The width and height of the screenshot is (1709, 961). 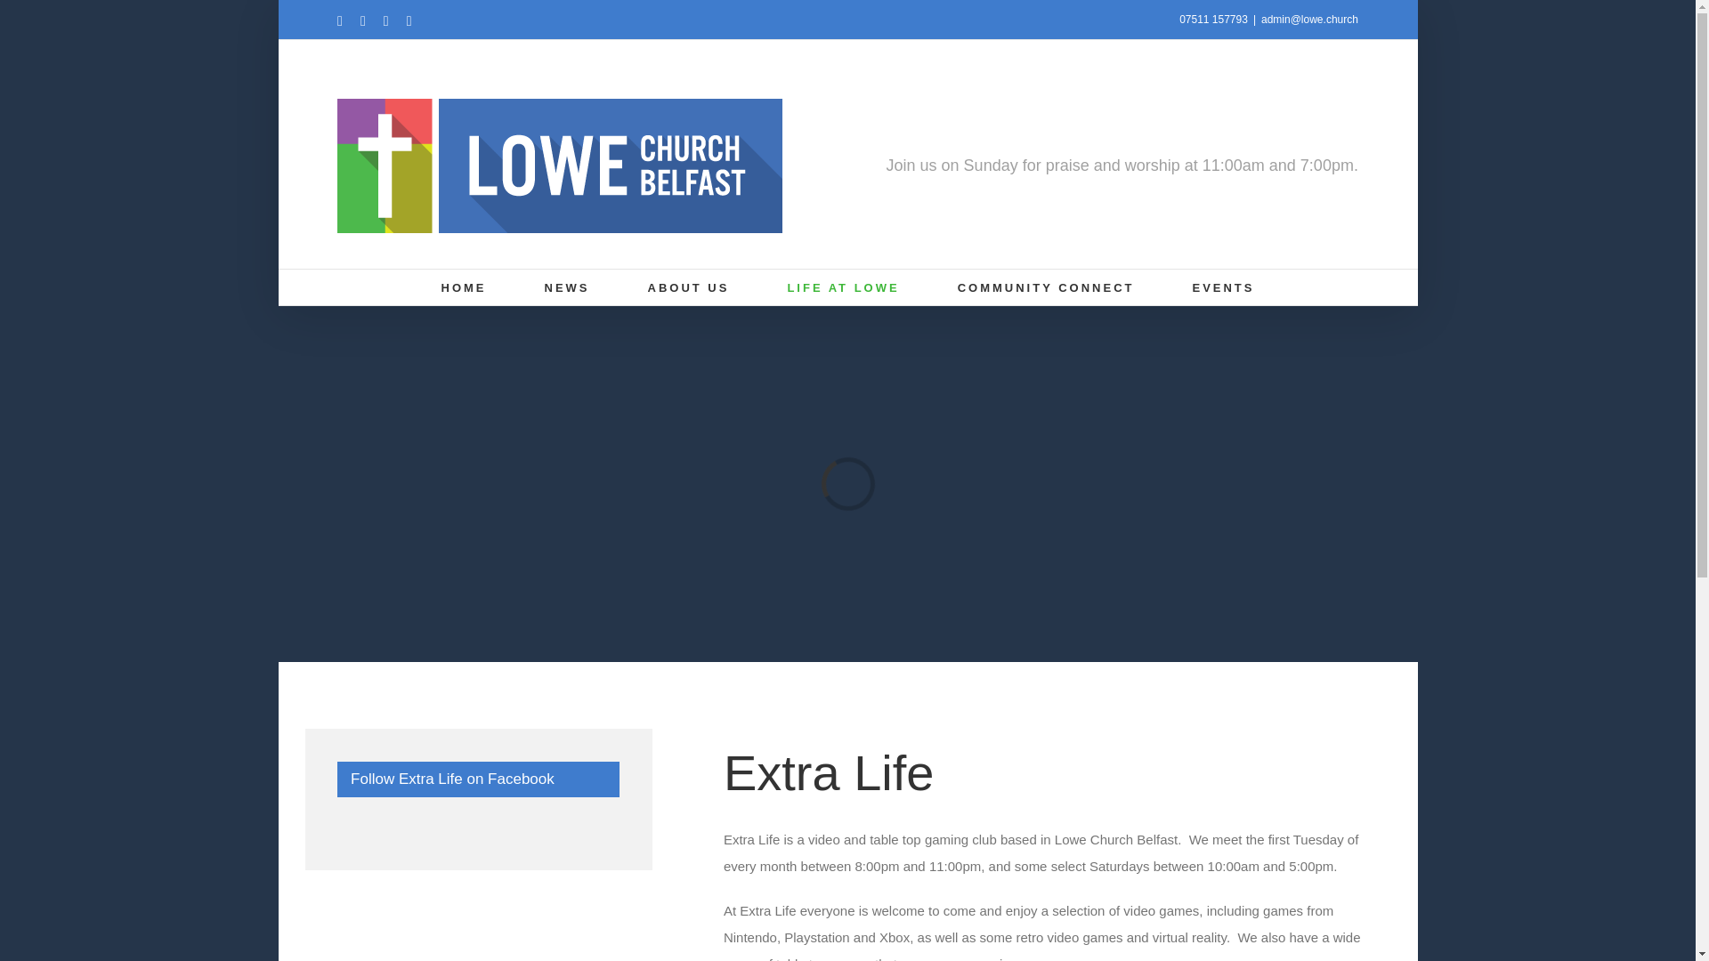 What do you see at coordinates (688, 287) in the screenshot?
I see `ABOUT US` at bounding box center [688, 287].